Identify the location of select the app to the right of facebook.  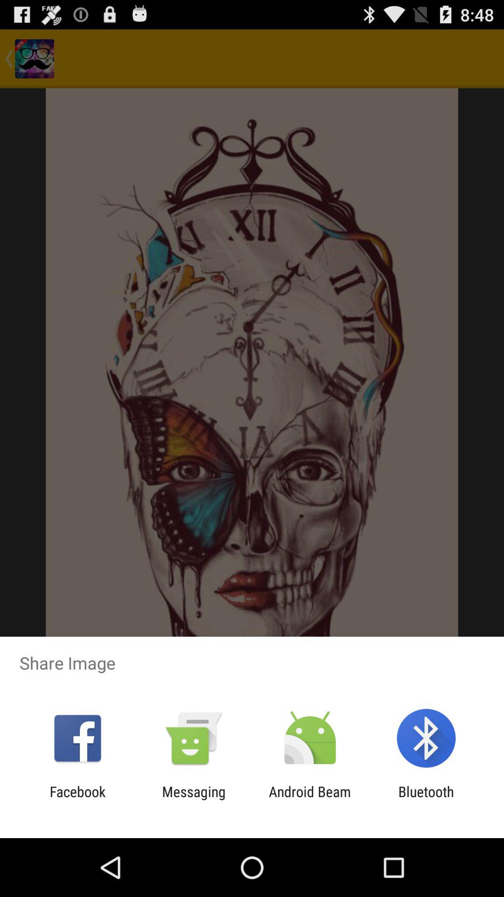
(194, 800).